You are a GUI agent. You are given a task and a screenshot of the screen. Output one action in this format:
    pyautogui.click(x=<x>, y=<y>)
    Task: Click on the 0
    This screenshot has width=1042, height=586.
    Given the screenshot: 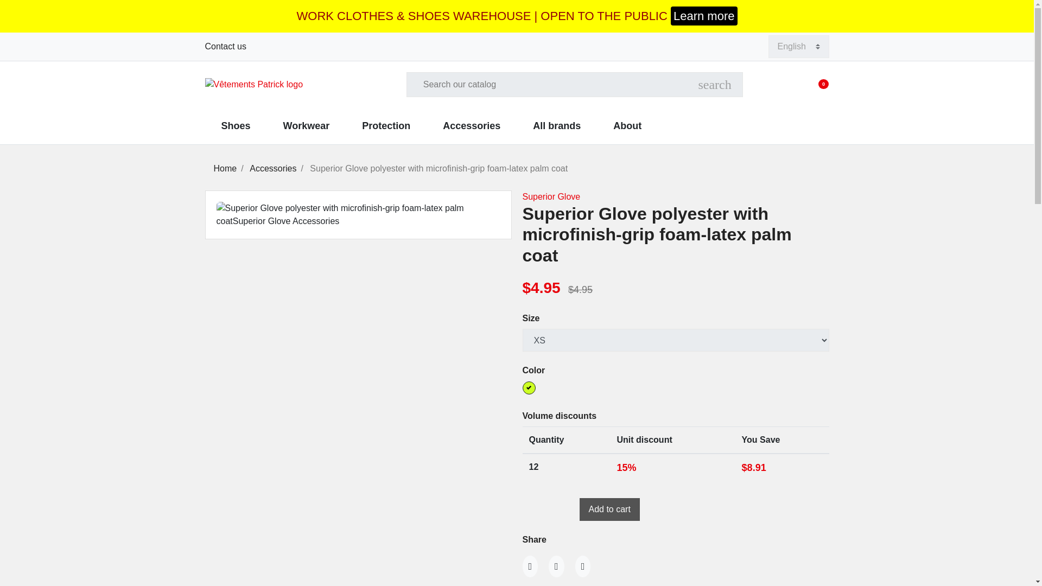 What is the action you would take?
    pyautogui.click(x=824, y=85)
    